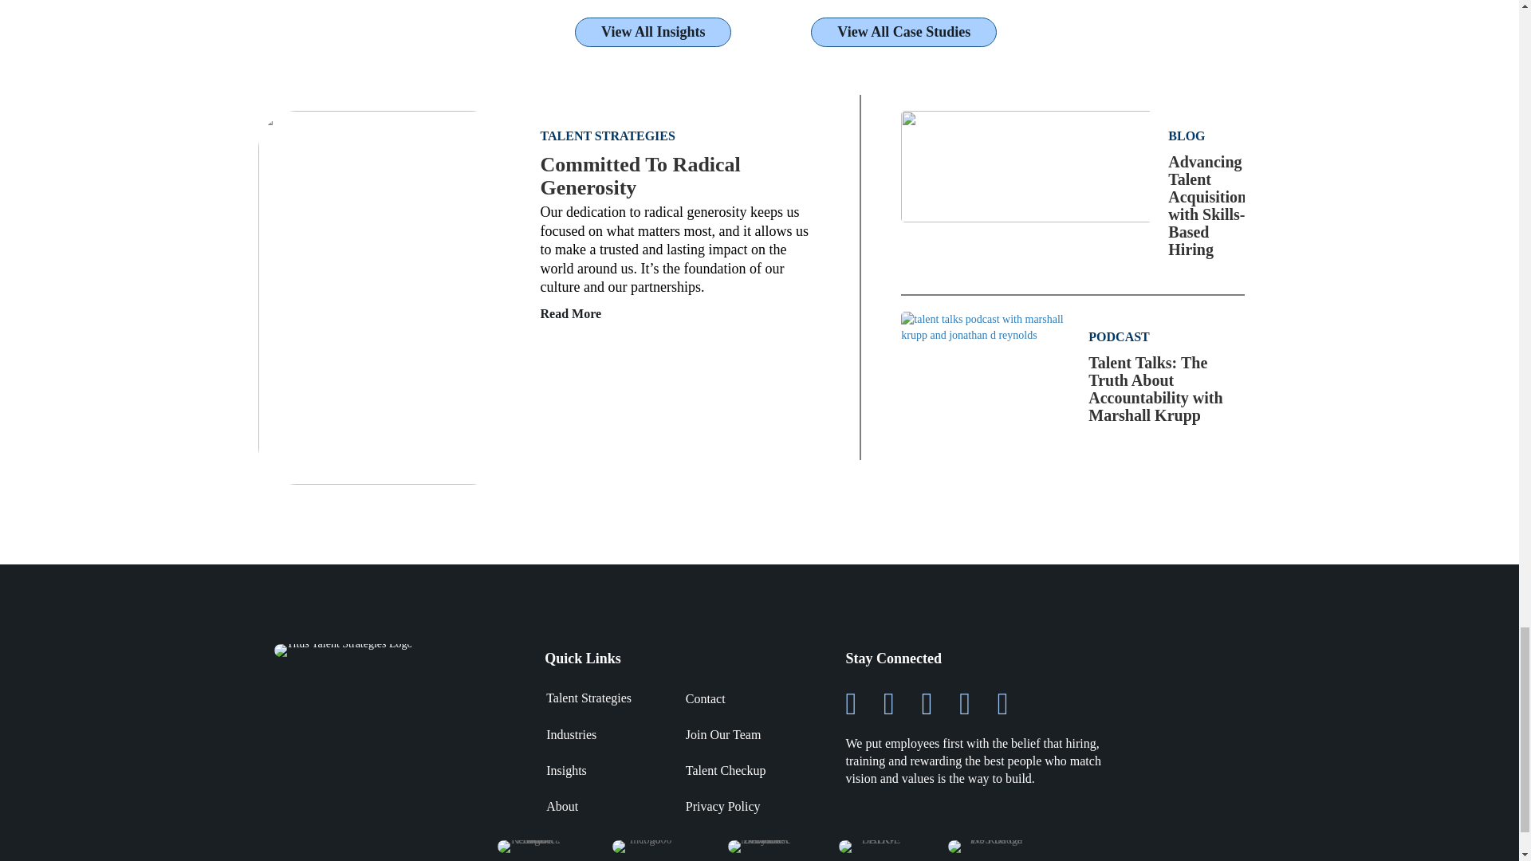  I want to click on SHRM ALL WHITE, so click(529, 847).